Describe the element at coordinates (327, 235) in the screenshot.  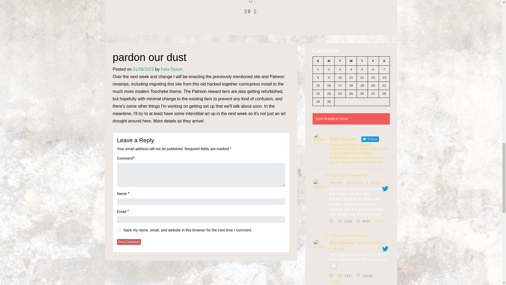
I see `Retweet on Twitter` at that location.